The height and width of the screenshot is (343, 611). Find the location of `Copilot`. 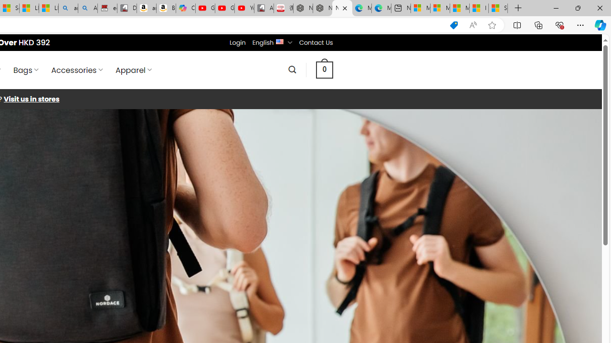

Copilot is located at coordinates (185, 9).